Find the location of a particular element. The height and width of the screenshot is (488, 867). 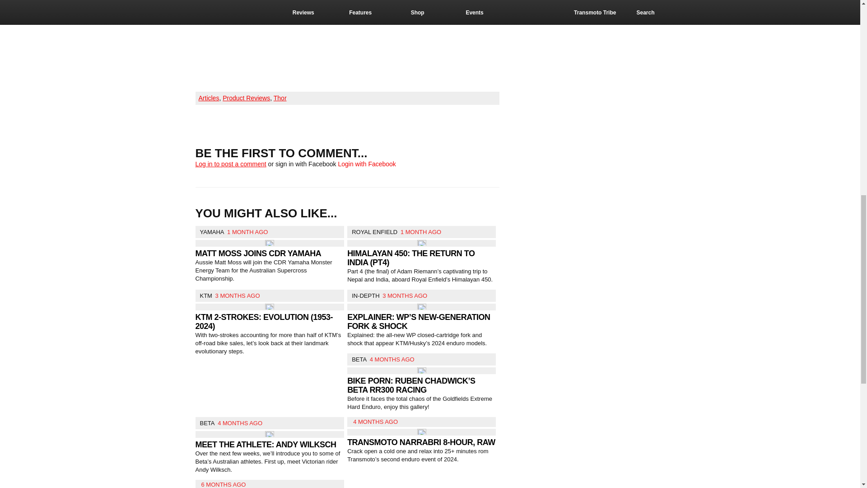

MATT MOSS JOINS CDR YAMAHA is located at coordinates (258, 253).